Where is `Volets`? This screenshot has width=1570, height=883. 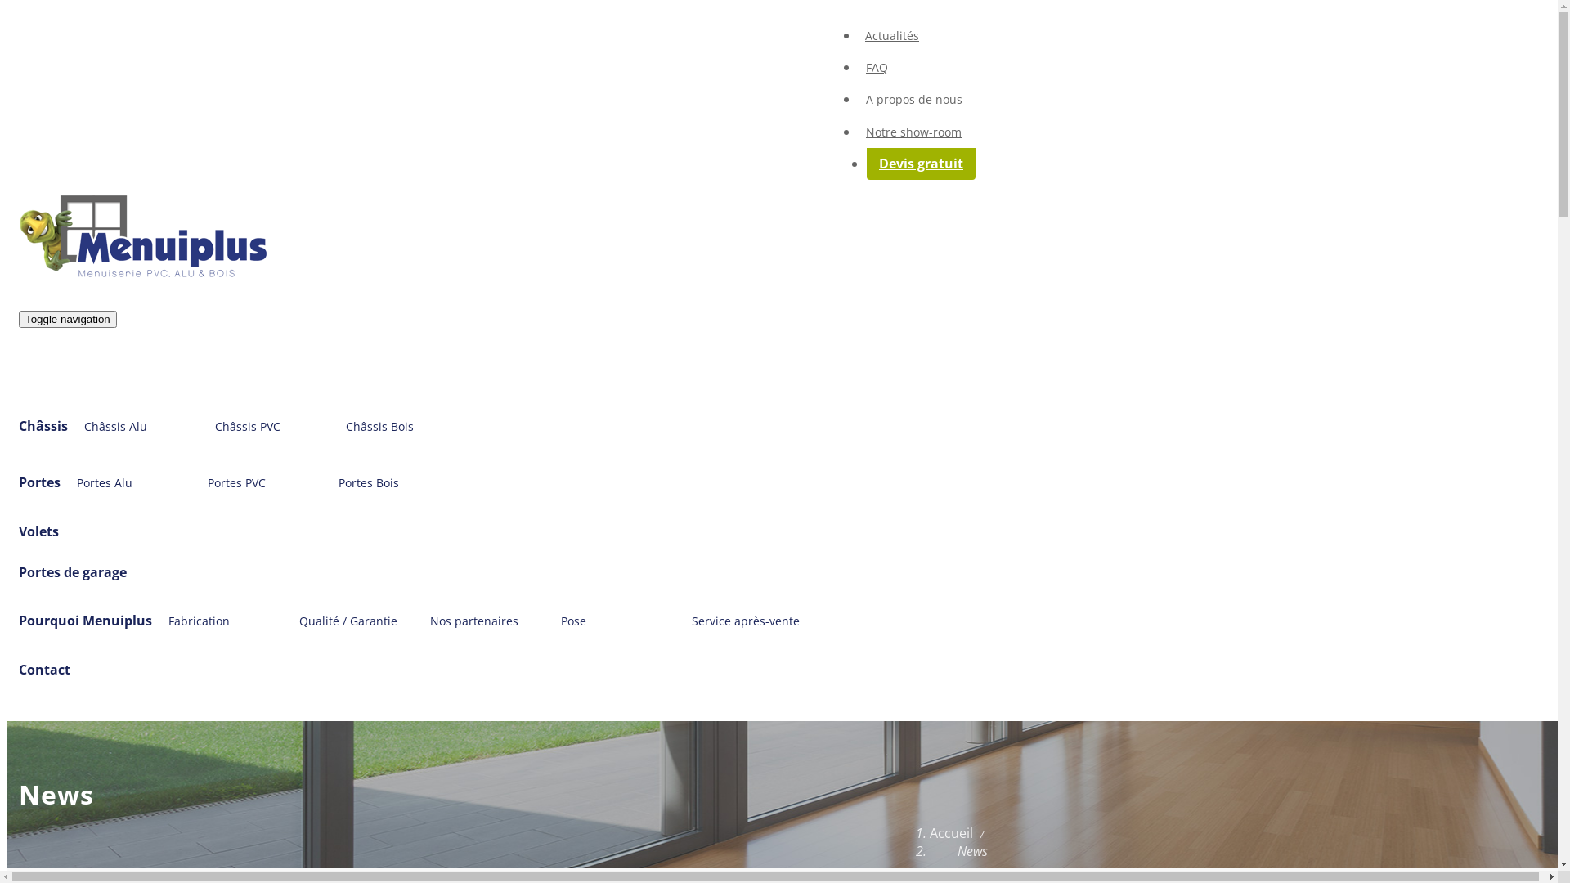
Volets is located at coordinates (39, 531).